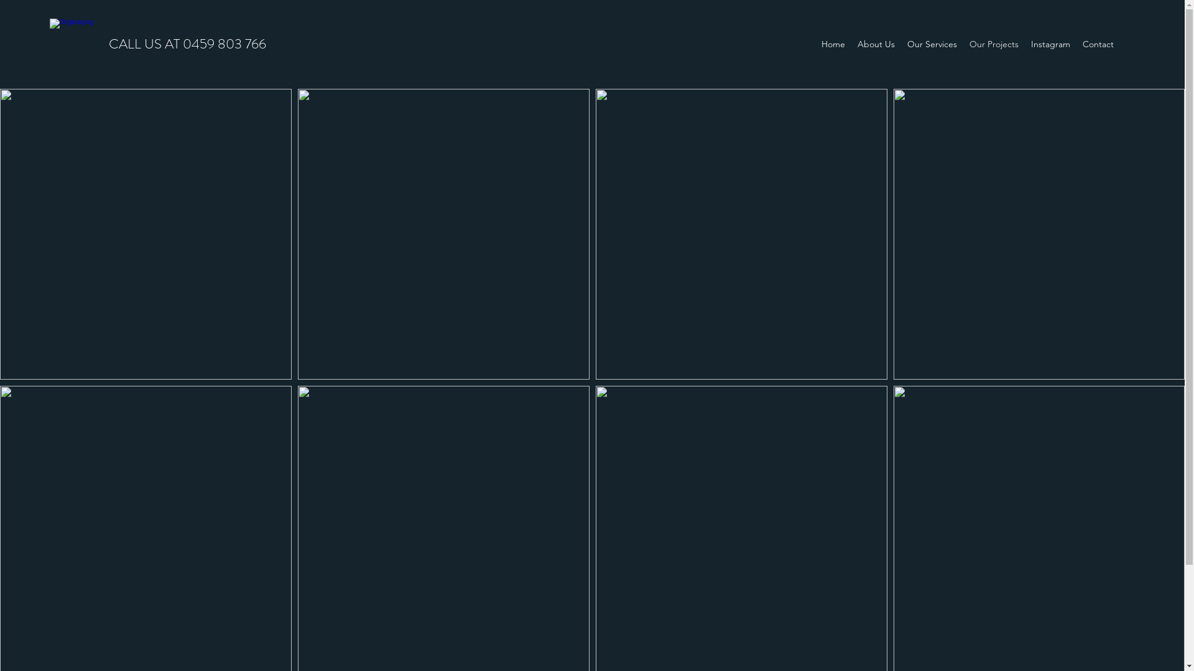 Image resolution: width=1194 pixels, height=671 pixels. Describe the element at coordinates (1098, 44) in the screenshot. I see `Contact` at that location.